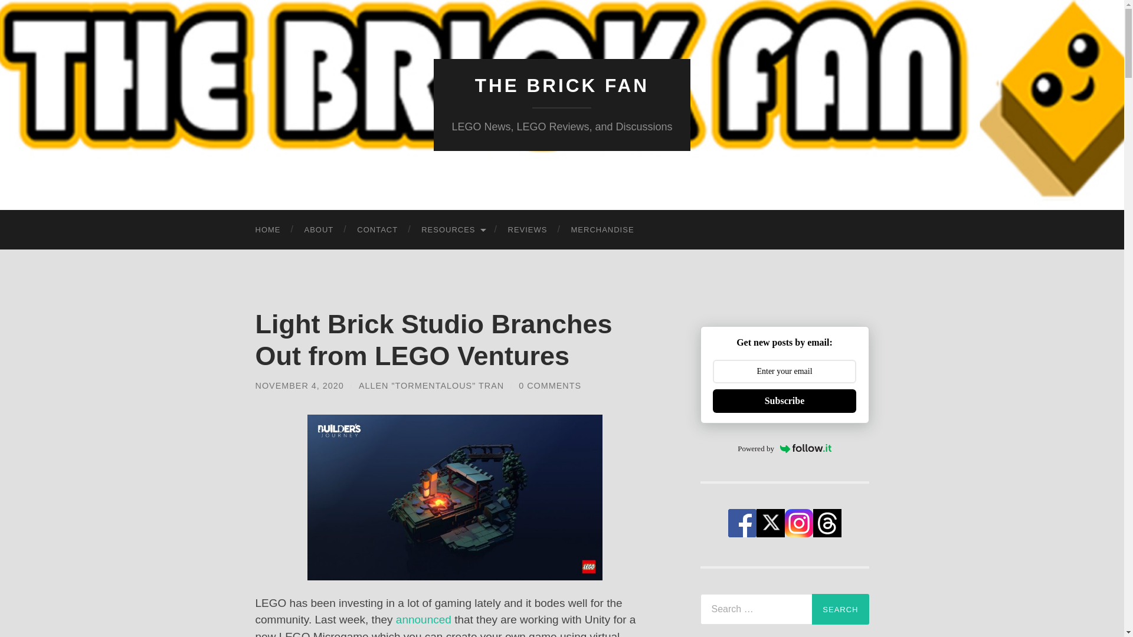 The width and height of the screenshot is (1133, 637). I want to click on Search, so click(840, 609).